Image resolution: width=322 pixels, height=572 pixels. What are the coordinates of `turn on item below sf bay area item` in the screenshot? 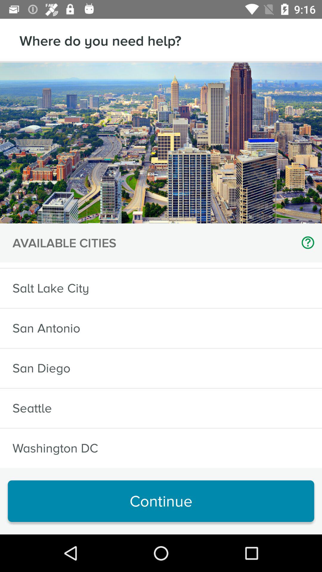 It's located at (51, 288).